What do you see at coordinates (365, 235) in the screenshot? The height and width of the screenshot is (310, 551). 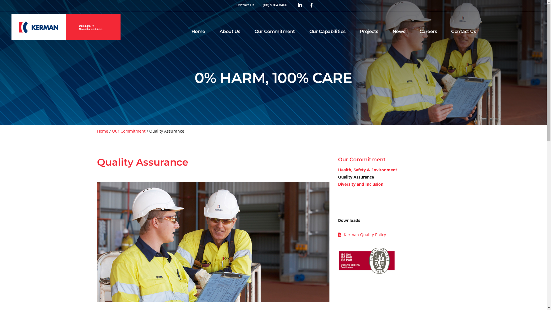 I see `Kerman Quality Policy` at bounding box center [365, 235].